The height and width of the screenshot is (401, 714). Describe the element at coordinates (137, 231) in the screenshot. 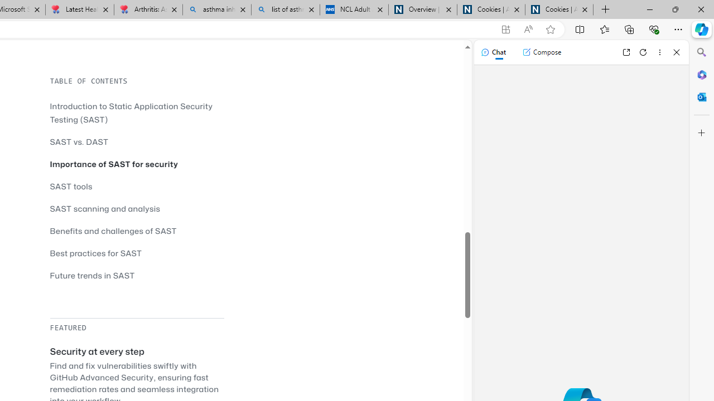

I see `Benefits and challenges of SAST` at that location.